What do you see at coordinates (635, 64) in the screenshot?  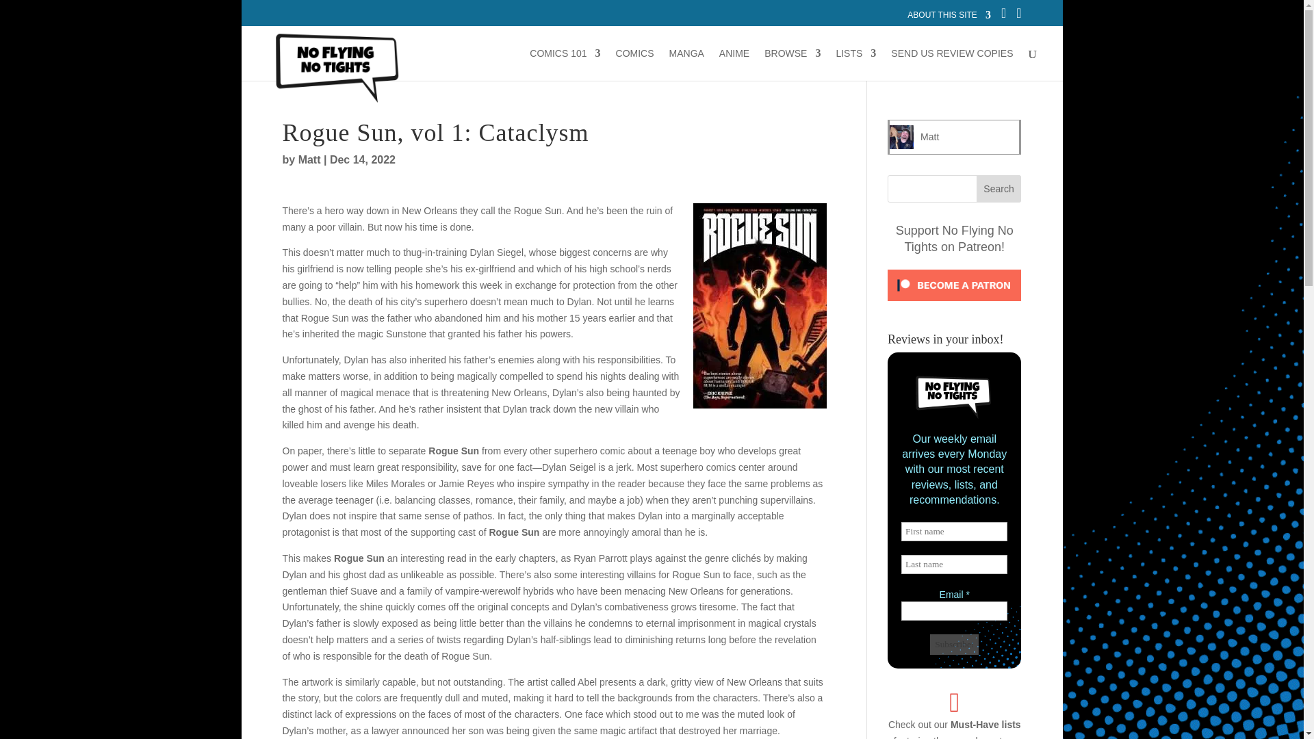 I see `COMICS` at bounding box center [635, 64].